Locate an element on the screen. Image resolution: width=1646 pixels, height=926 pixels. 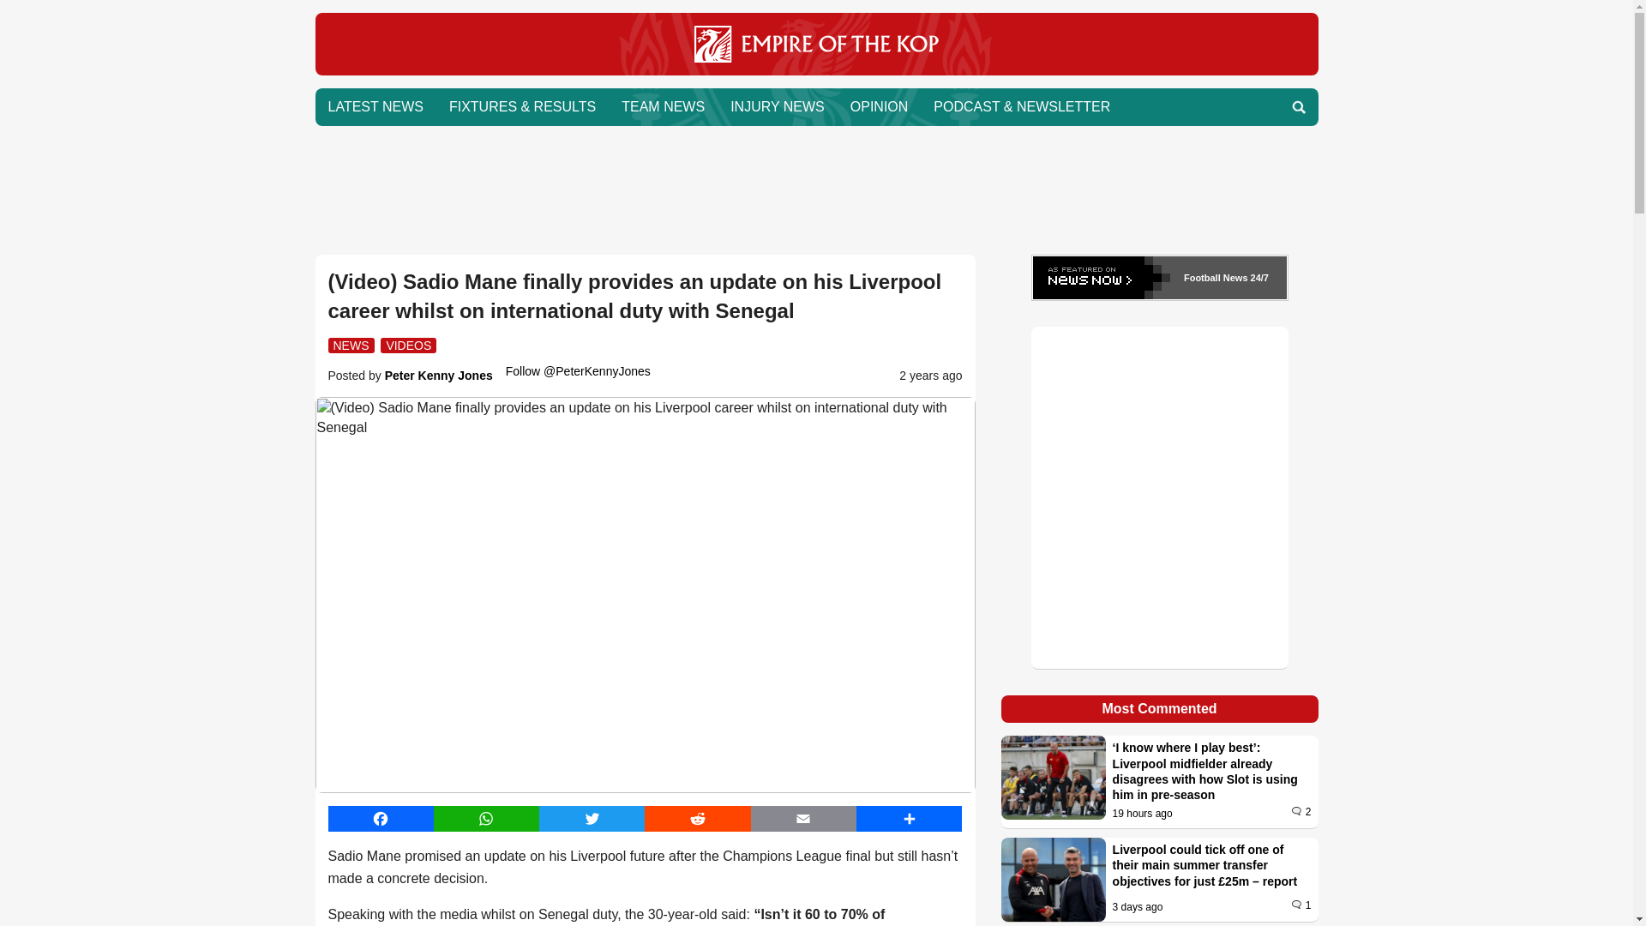
NEWS is located at coordinates (350, 345).